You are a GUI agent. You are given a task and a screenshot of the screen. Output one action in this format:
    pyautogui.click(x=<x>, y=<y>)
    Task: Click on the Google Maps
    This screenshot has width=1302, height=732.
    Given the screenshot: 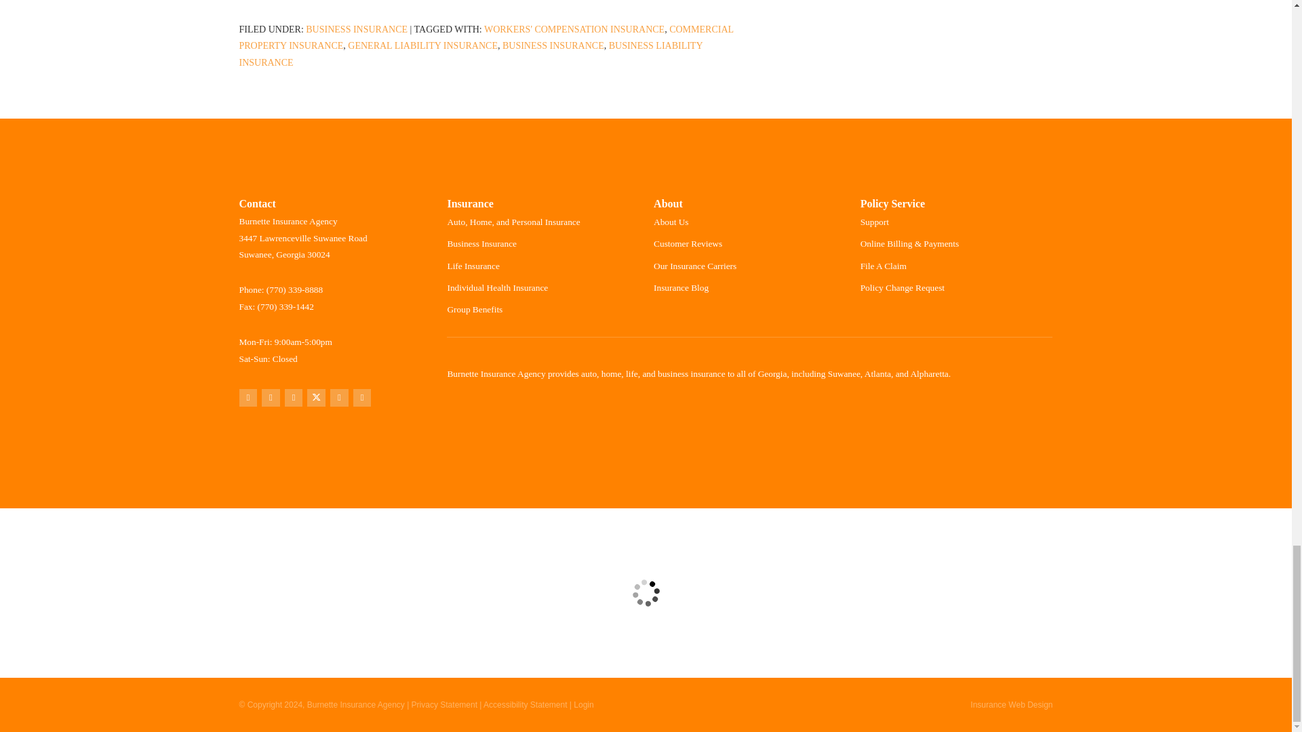 What is the action you would take?
    pyautogui.click(x=247, y=397)
    